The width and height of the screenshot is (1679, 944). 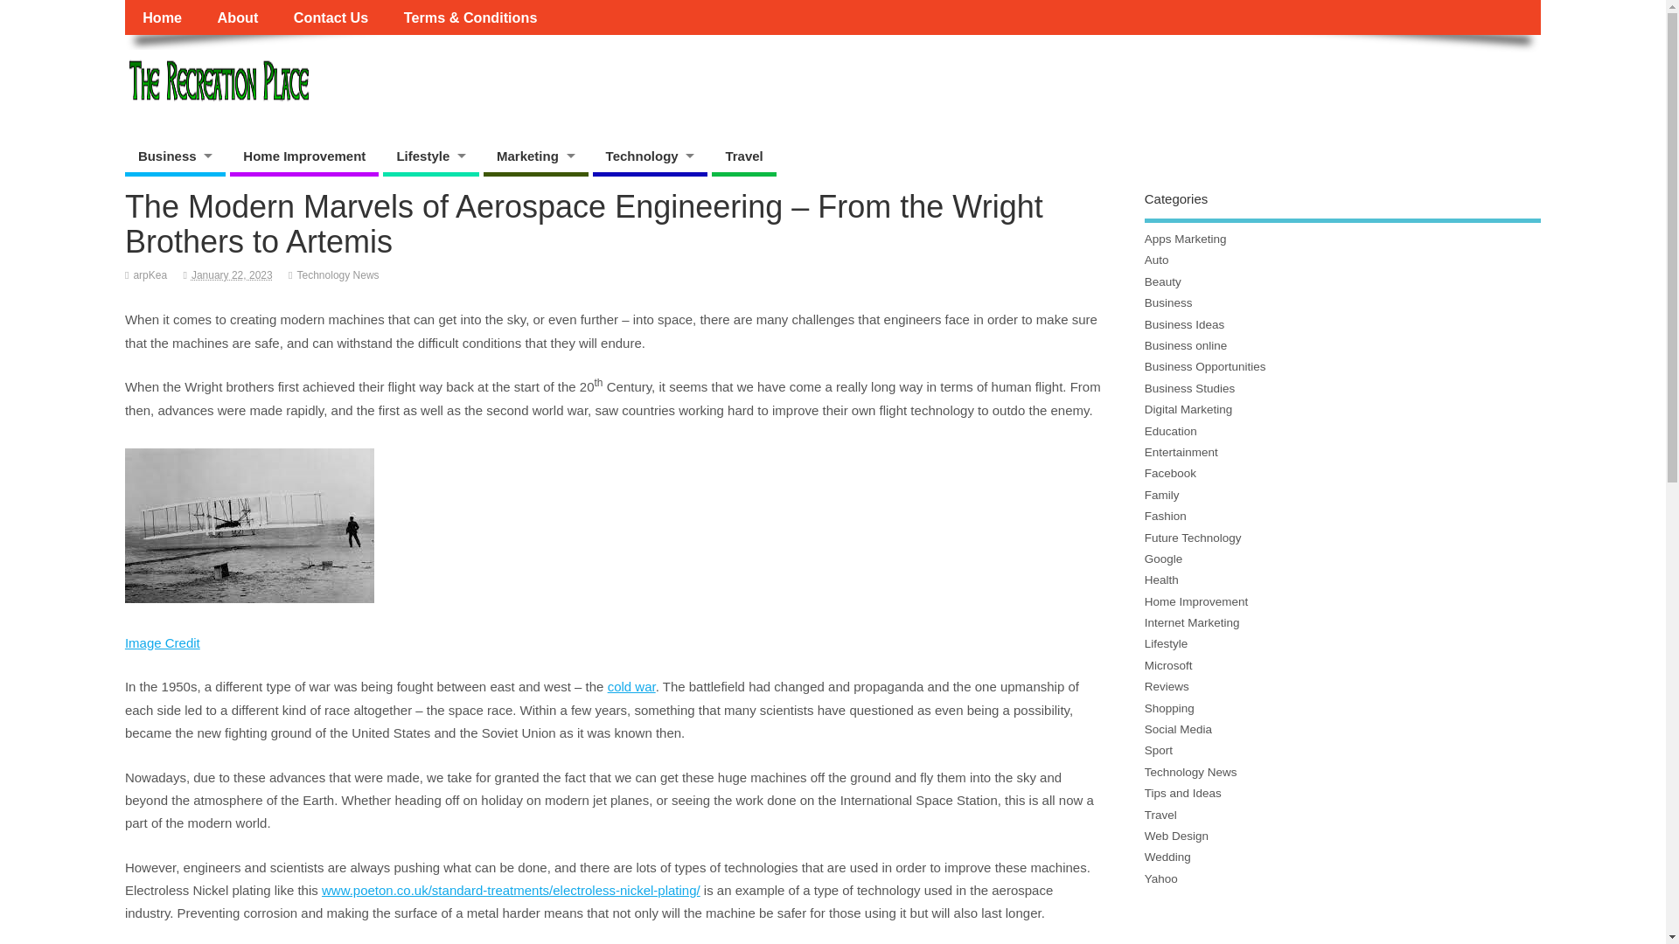 What do you see at coordinates (149, 274) in the screenshot?
I see `arpKea` at bounding box center [149, 274].